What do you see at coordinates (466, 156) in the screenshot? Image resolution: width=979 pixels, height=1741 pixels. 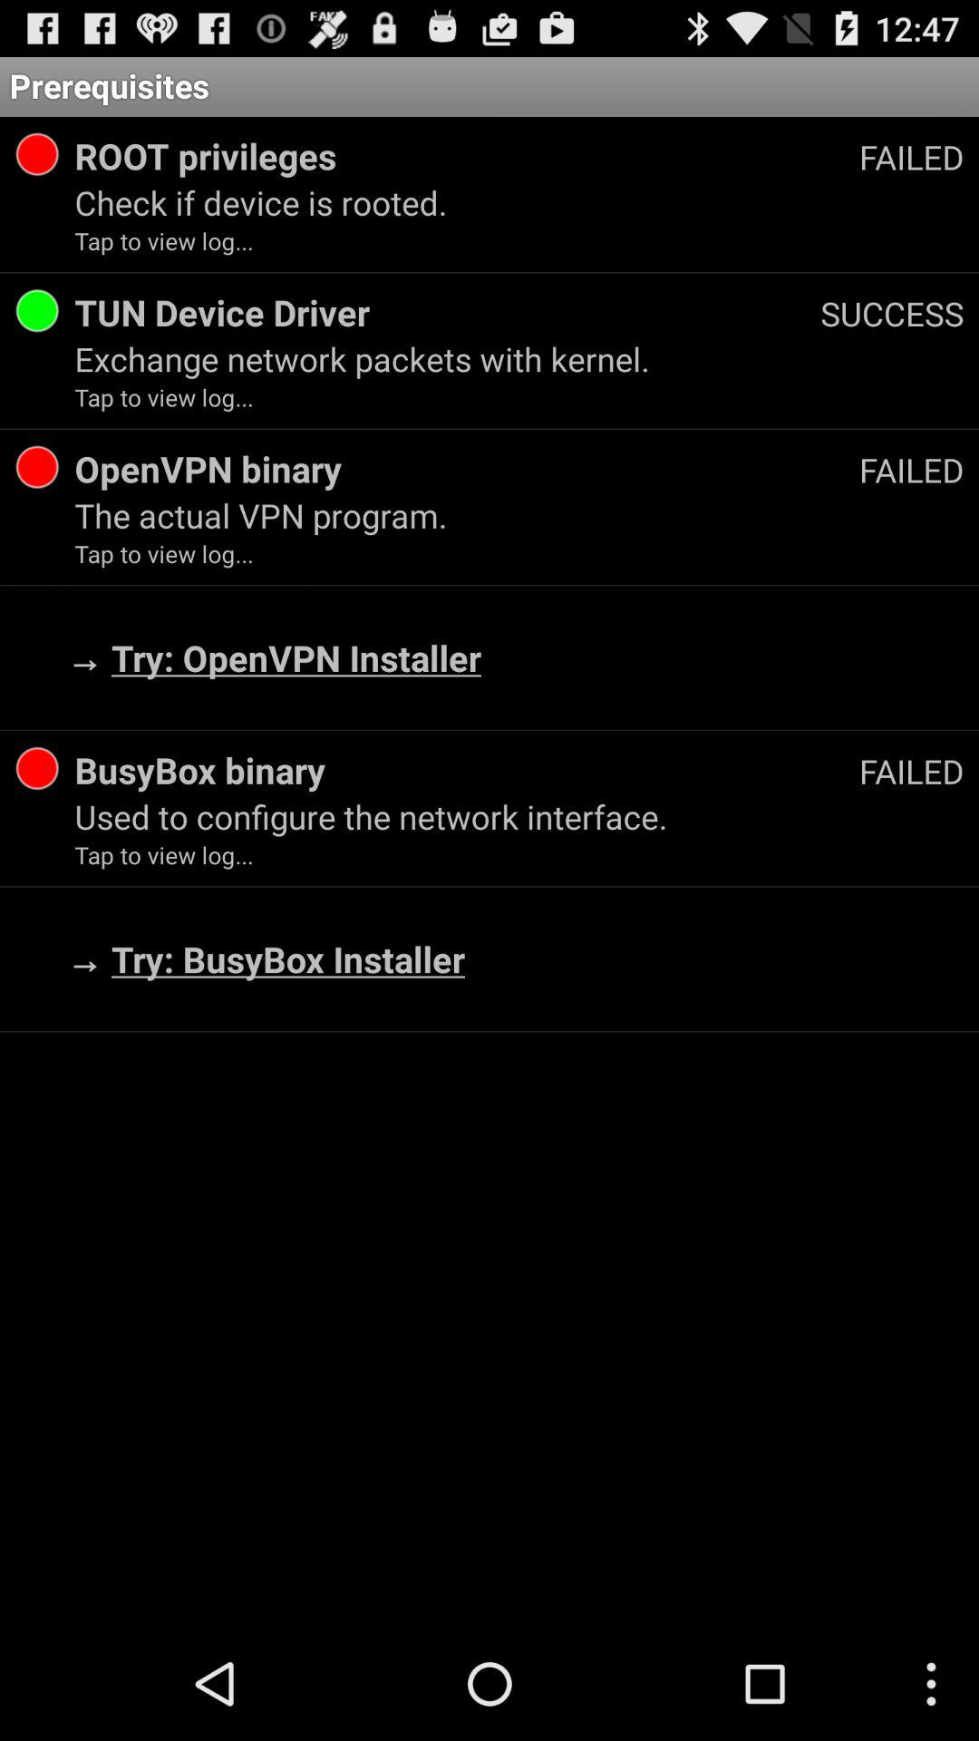 I see `swipe to the root privileges item` at bounding box center [466, 156].